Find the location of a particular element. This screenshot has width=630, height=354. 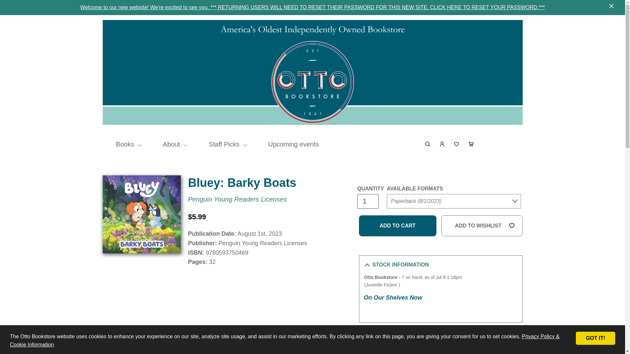

Penguin Young Readers Licenses is located at coordinates (237, 199).